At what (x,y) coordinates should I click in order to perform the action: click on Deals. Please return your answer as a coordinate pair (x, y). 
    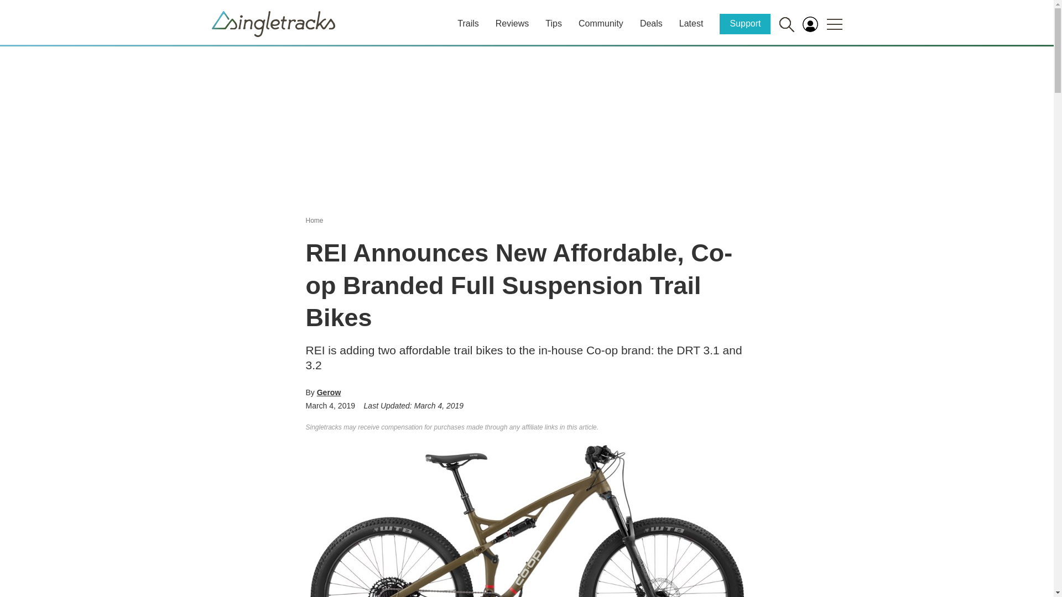
    Looking at the image, I should click on (652, 23).